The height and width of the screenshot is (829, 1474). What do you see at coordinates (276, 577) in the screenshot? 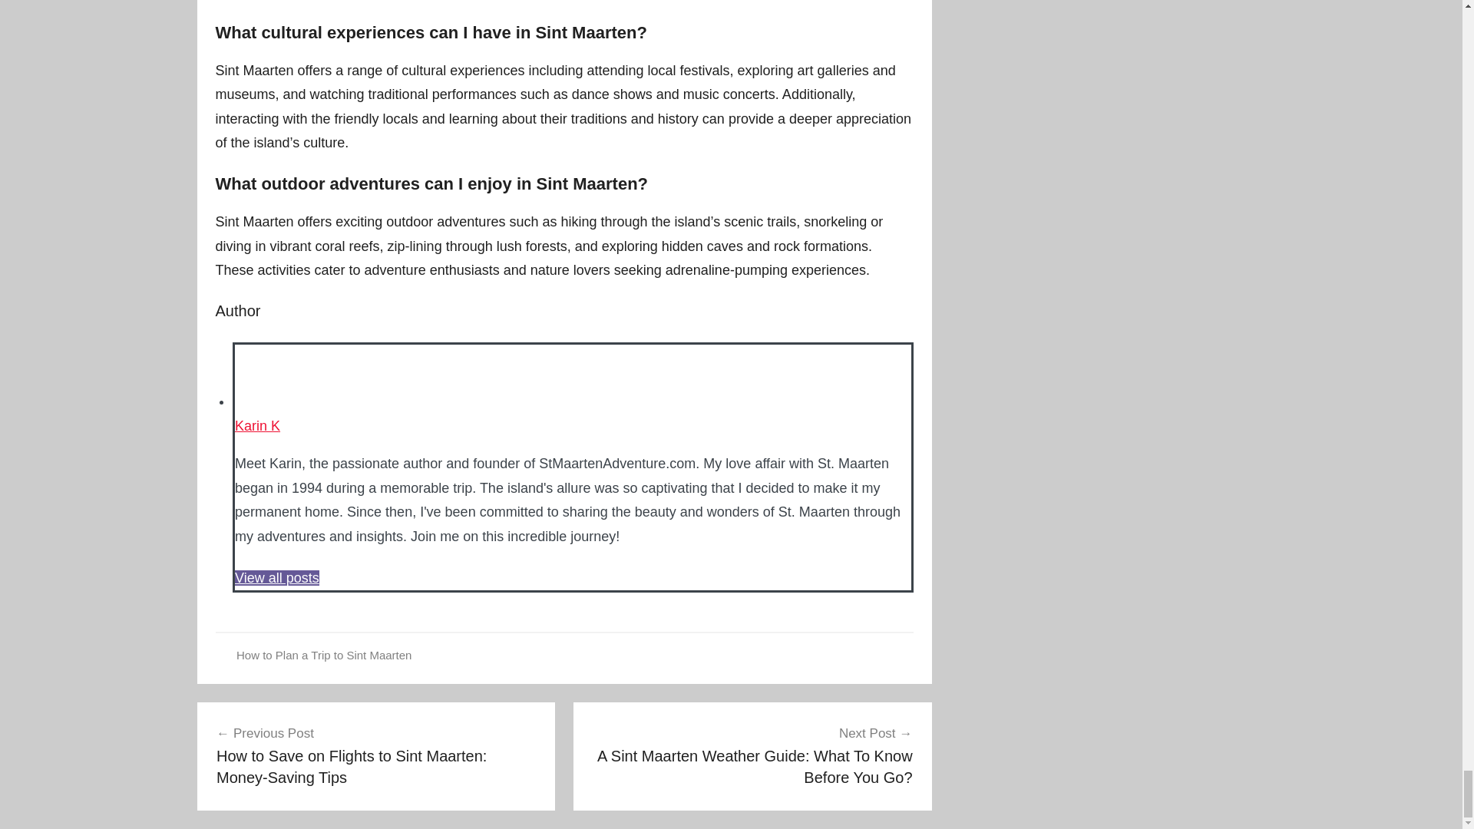
I see `View all posts` at bounding box center [276, 577].